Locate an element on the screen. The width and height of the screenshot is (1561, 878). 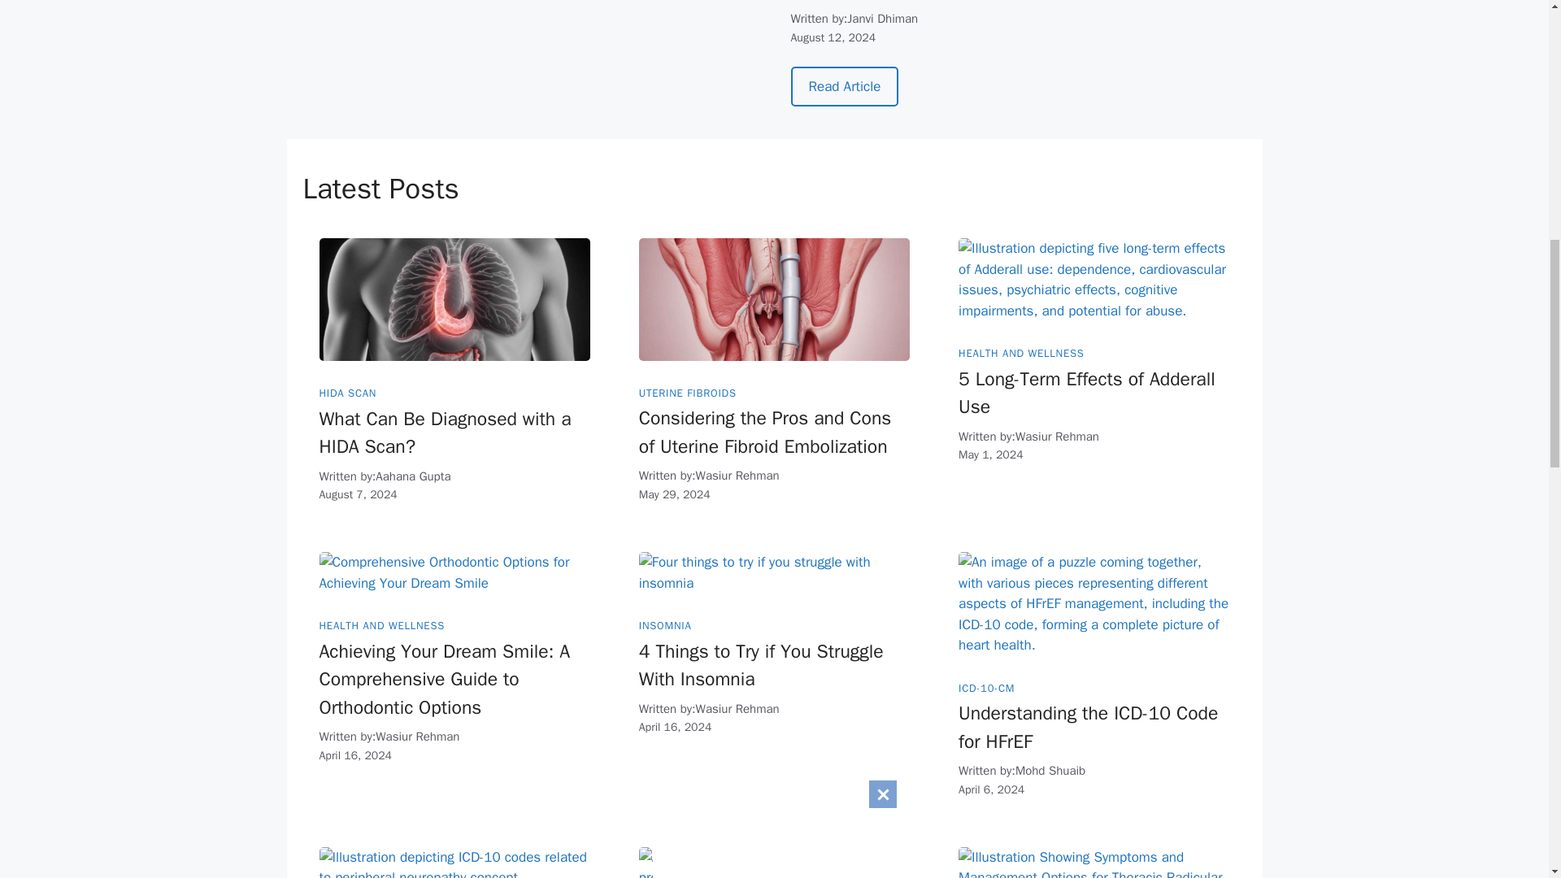
UTERINE FIBROIDS is located at coordinates (688, 393).